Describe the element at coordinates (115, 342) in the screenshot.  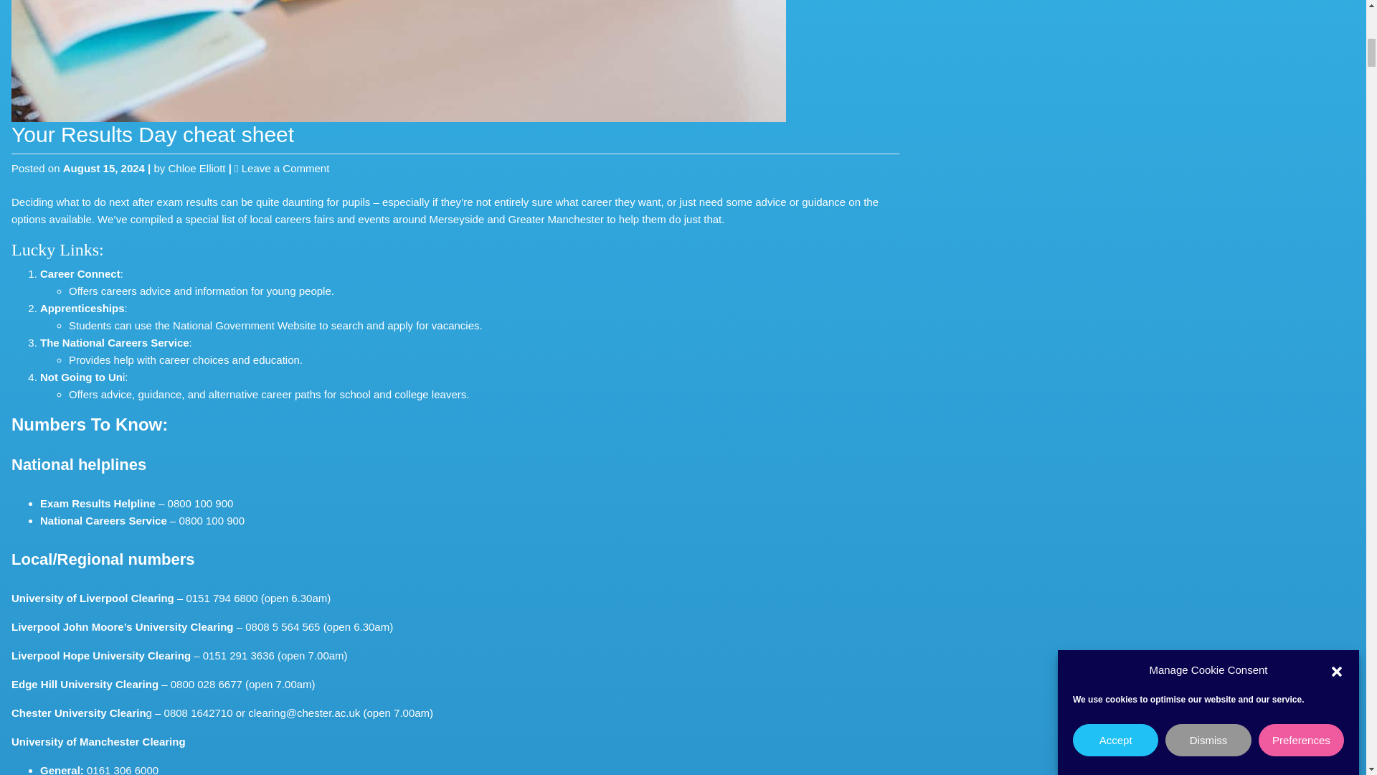
I see `August 15, 2024` at that location.